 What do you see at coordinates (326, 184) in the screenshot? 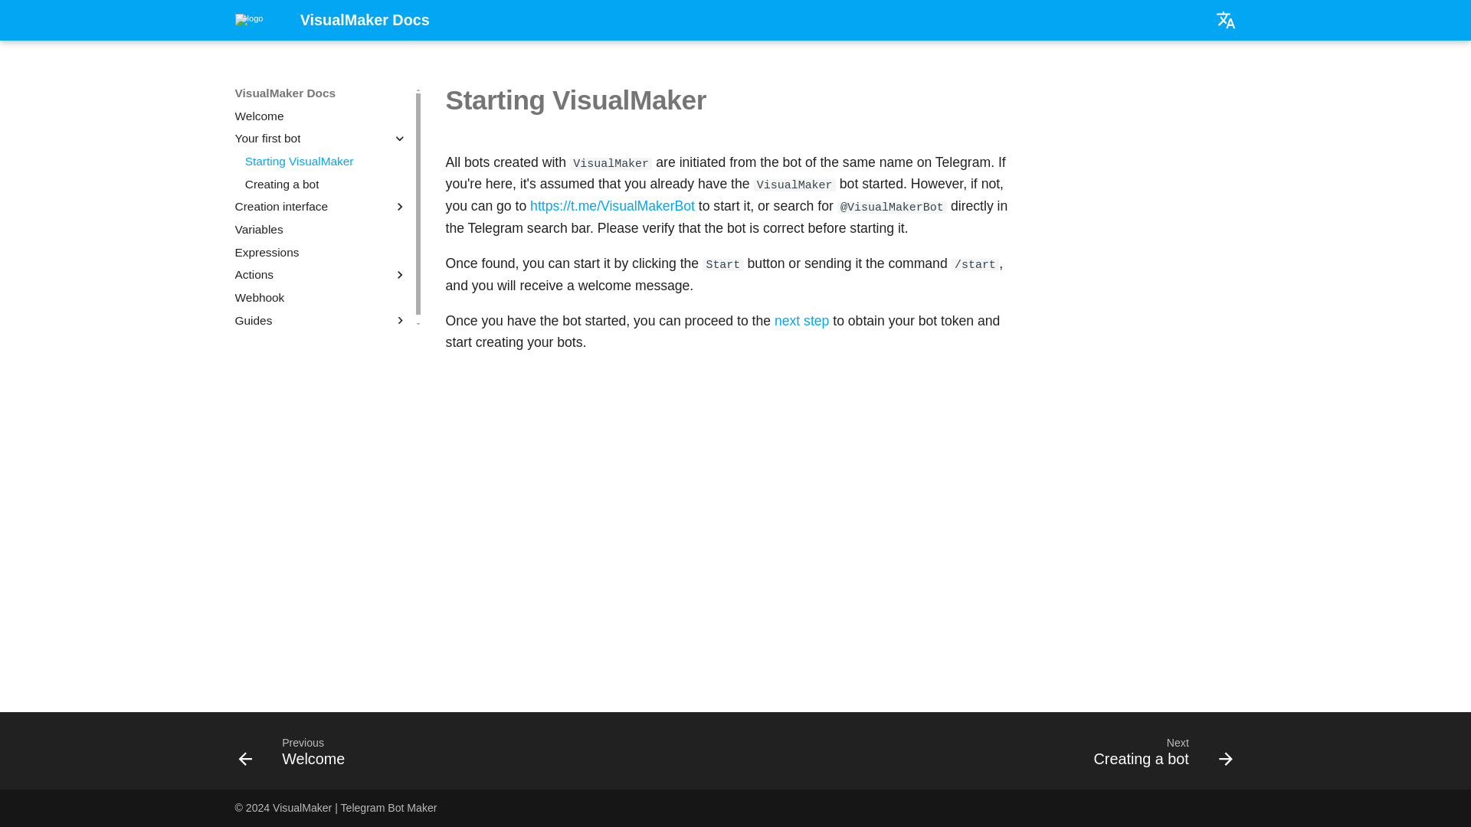
I see `Webhook` at bounding box center [326, 184].